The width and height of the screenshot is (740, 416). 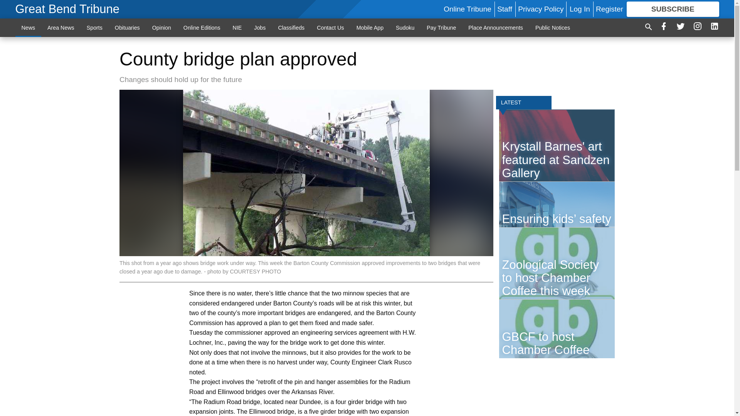 What do you see at coordinates (467, 9) in the screenshot?
I see `Online Tribune` at bounding box center [467, 9].